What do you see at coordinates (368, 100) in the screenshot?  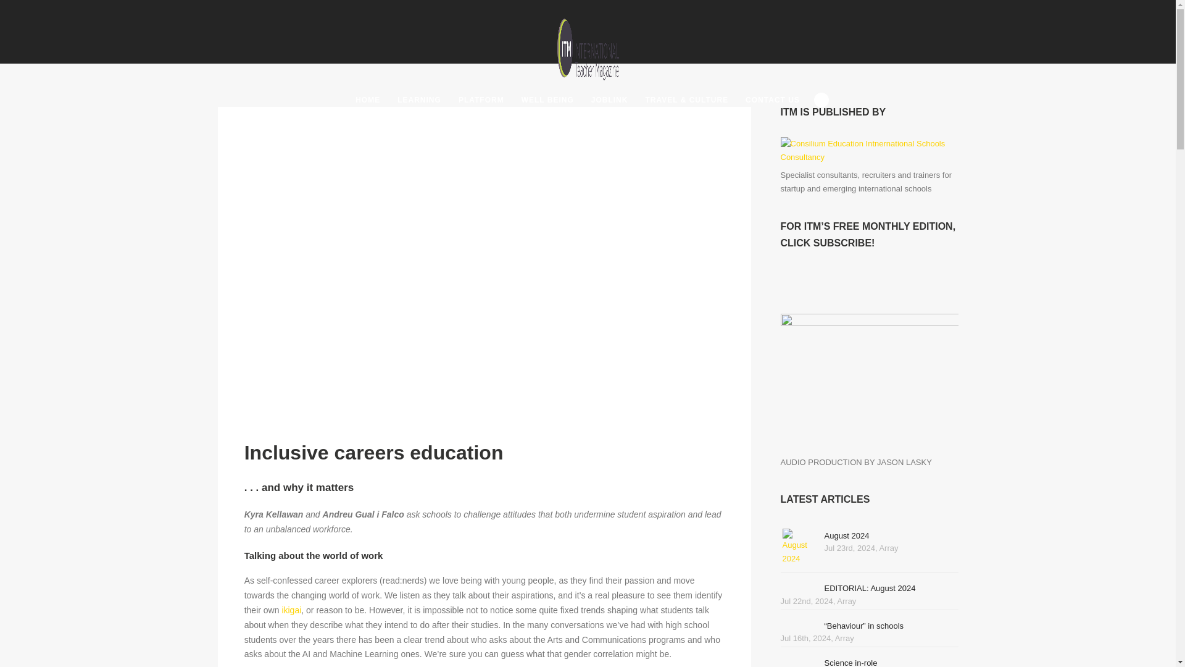 I see `HOME` at bounding box center [368, 100].